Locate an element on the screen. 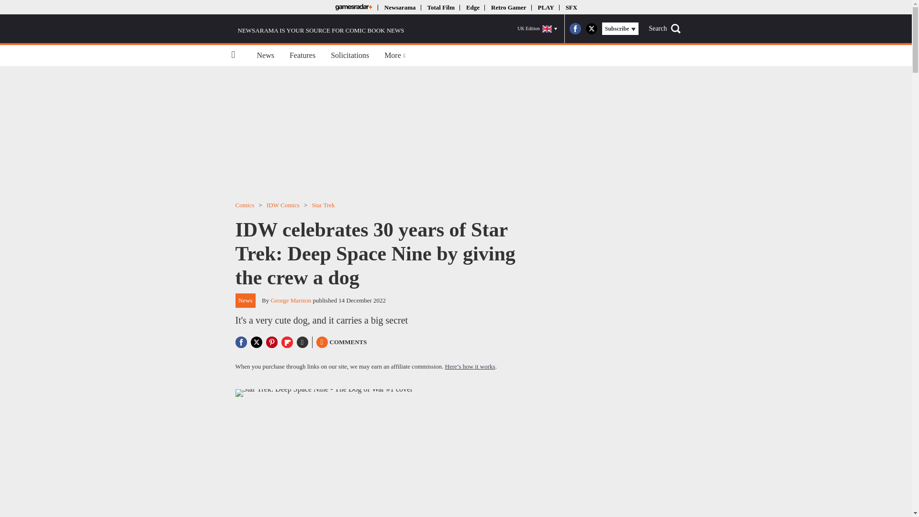 The width and height of the screenshot is (919, 517). NEWSARAMA IS YOUR SOURCE FOR COMIC BOOK NEWS is located at coordinates (318, 29).